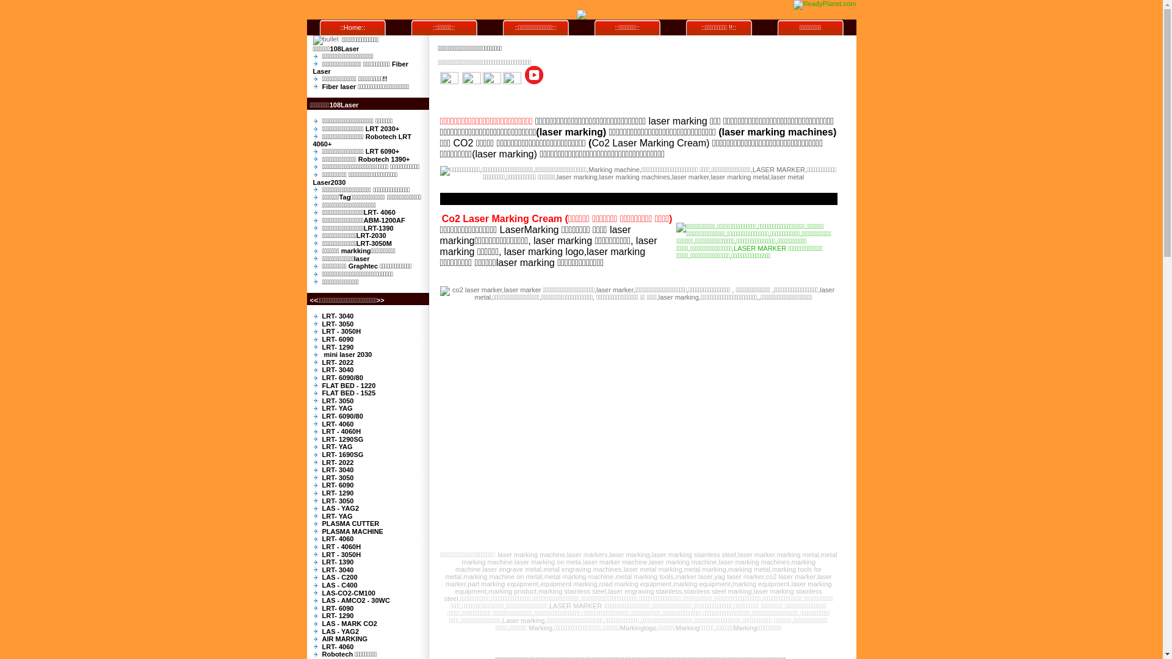  Describe the element at coordinates (349, 386) in the screenshot. I see `FLAT BED - 1220` at that location.